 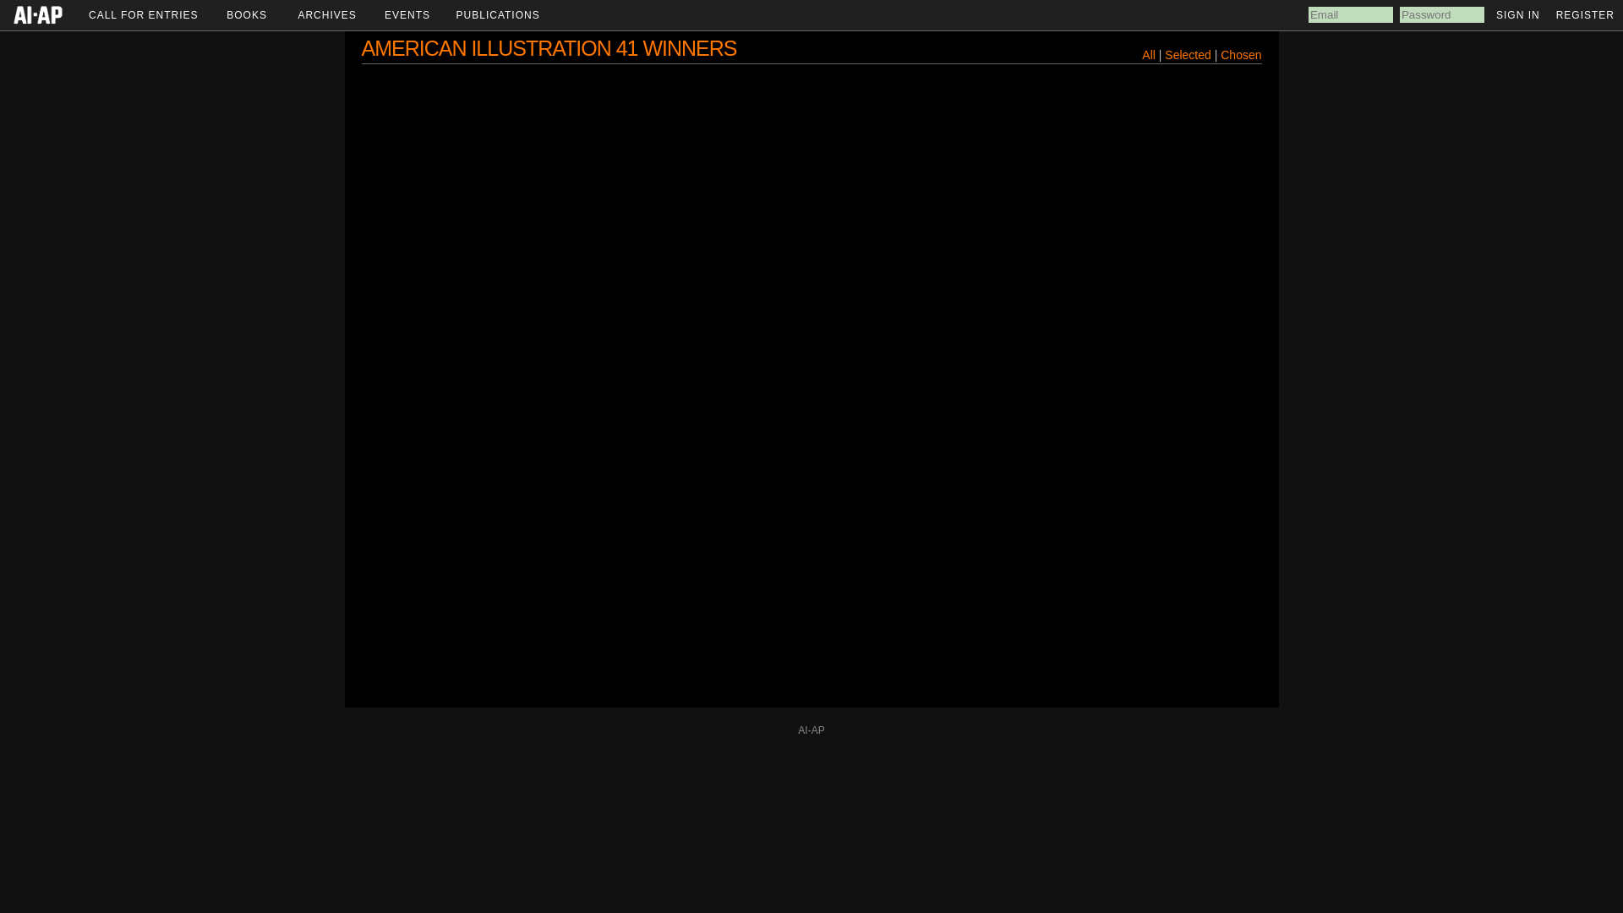 What do you see at coordinates (1518, 14) in the screenshot?
I see `Sign In` at bounding box center [1518, 14].